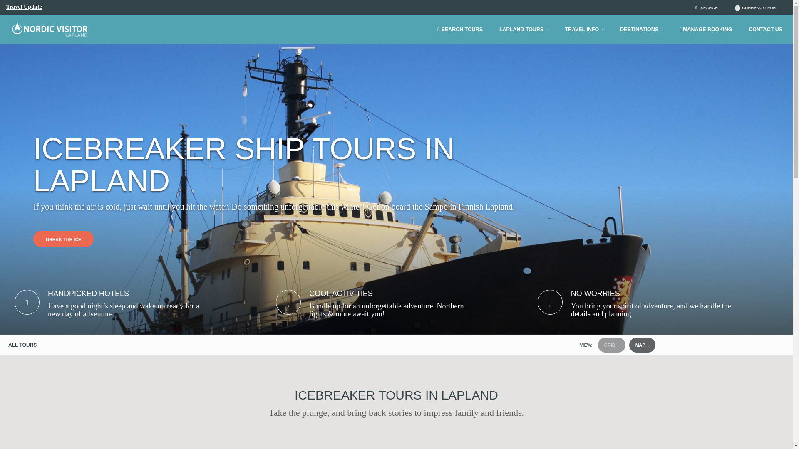  I want to click on DESTINATIONS, so click(641, 26).